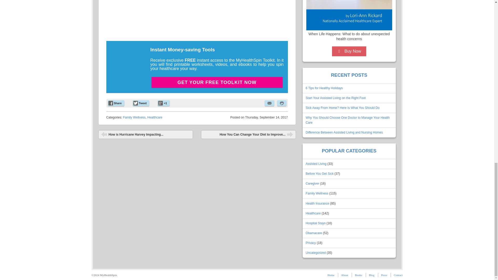  What do you see at coordinates (349, 51) in the screenshot?
I see `Buy Now` at bounding box center [349, 51].